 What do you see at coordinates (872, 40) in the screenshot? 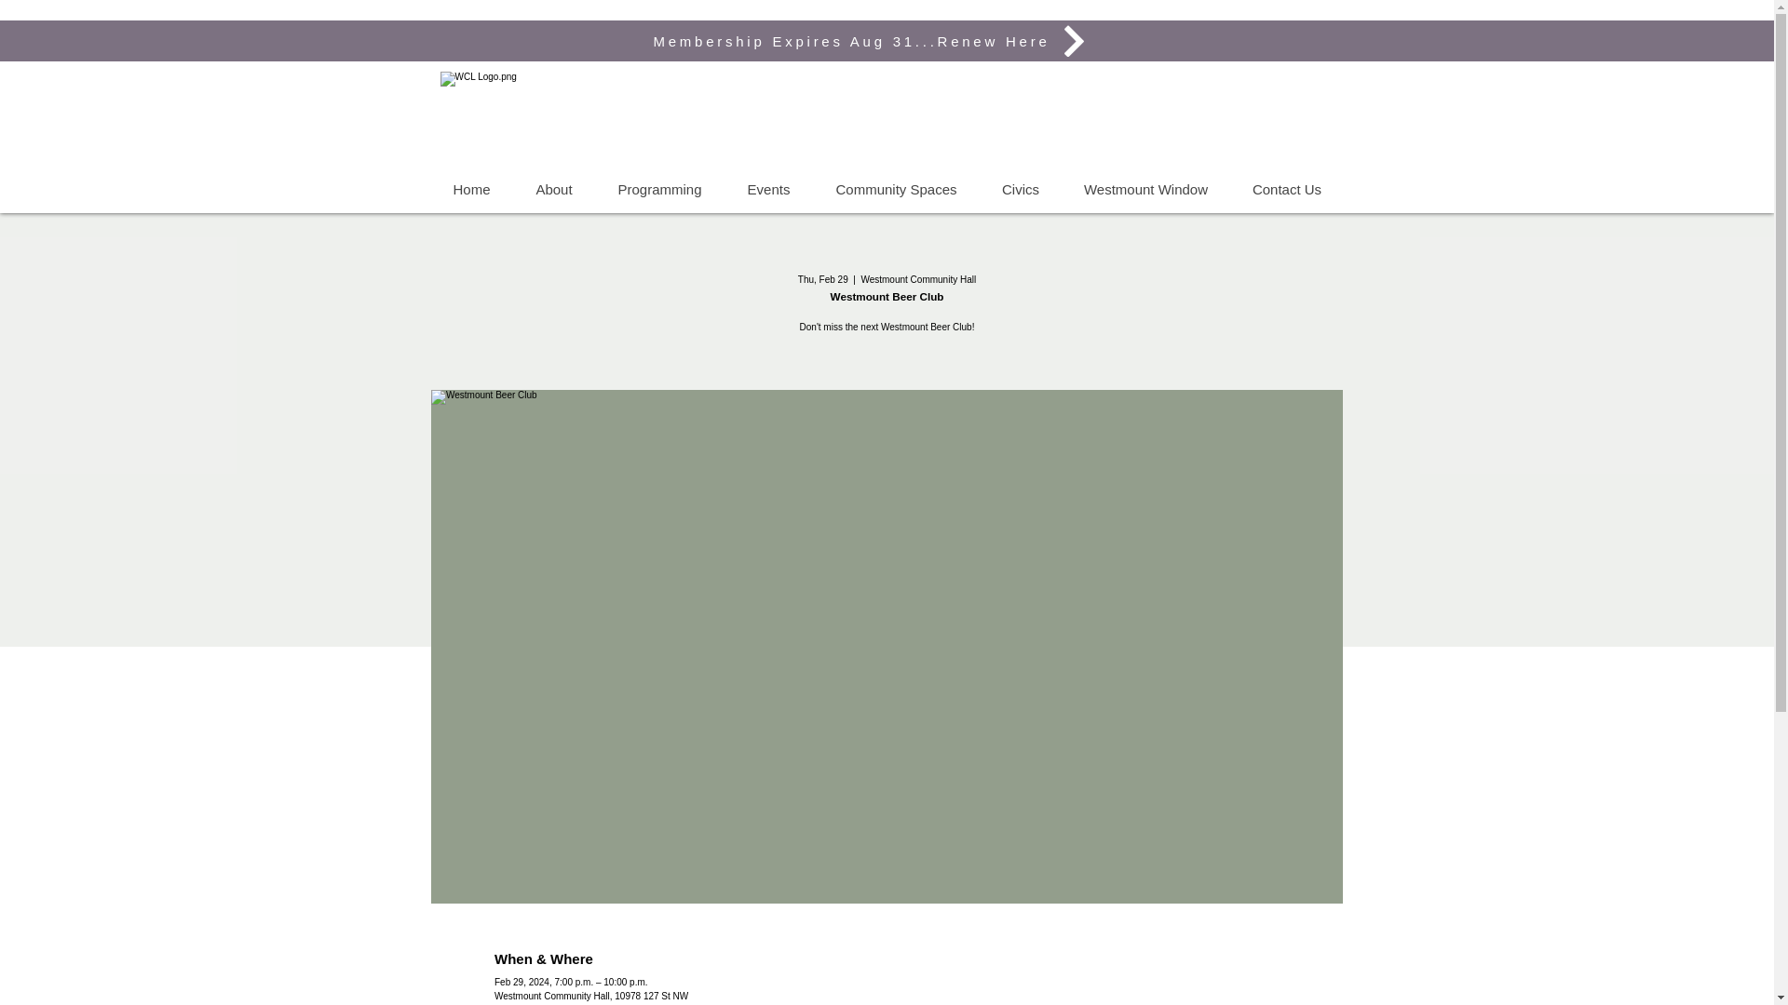
I see `Membership Expires Aug 31...Renew Here` at bounding box center [872, 40].